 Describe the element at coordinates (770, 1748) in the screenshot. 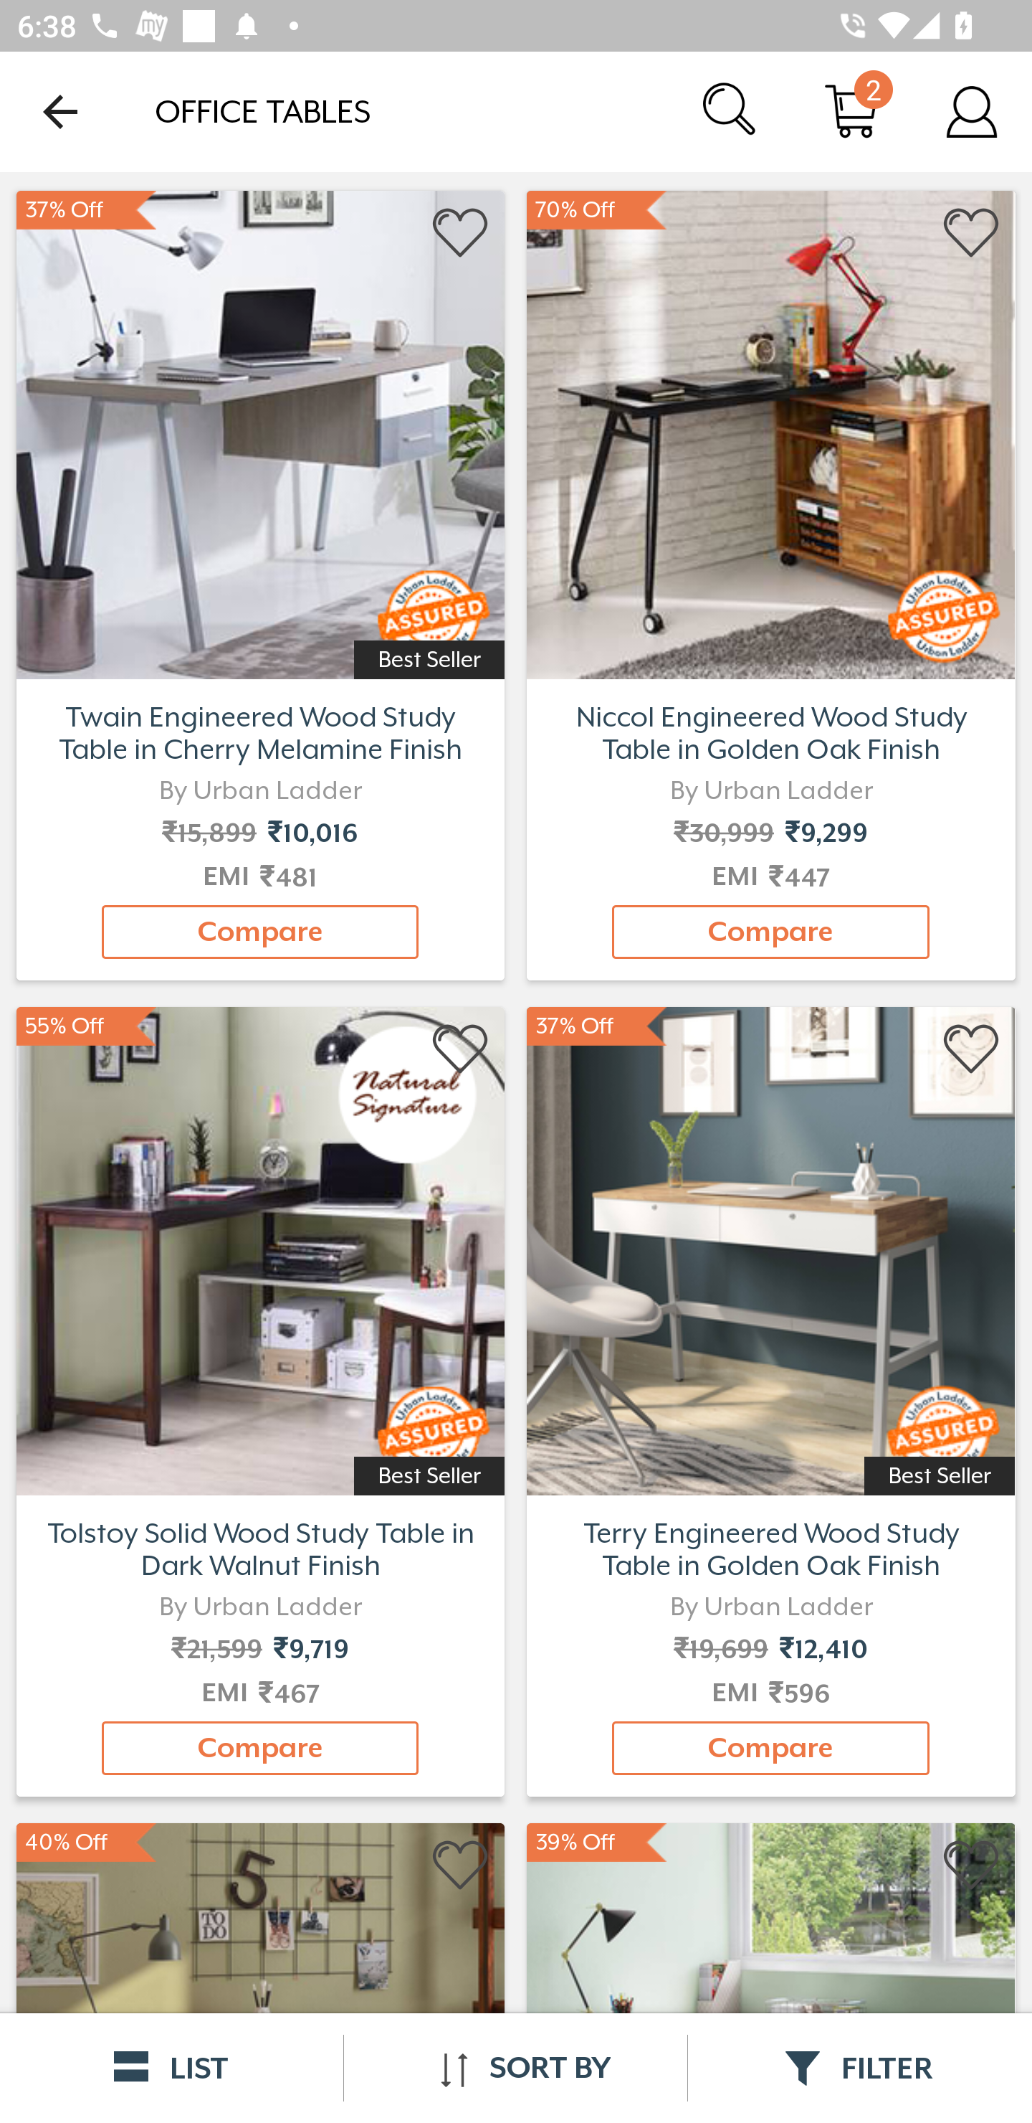

I see `Compare` at that location.